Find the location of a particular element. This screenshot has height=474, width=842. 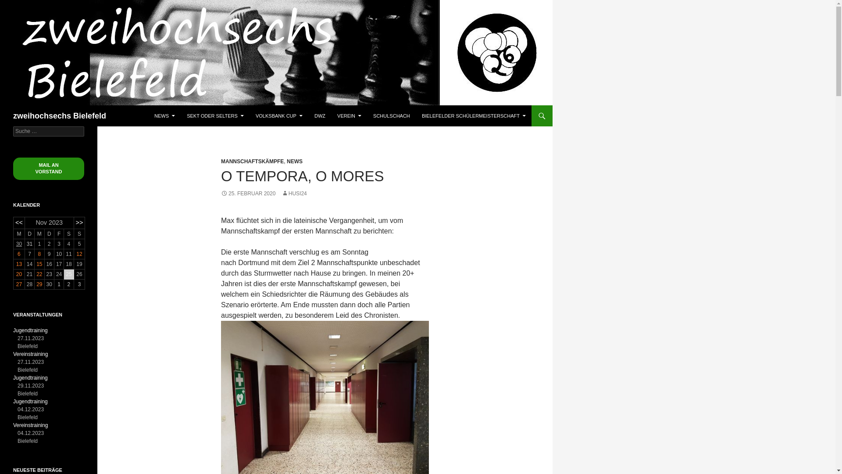

ZUM INHALT SPRINGEN is located at coordinates (154, 105).